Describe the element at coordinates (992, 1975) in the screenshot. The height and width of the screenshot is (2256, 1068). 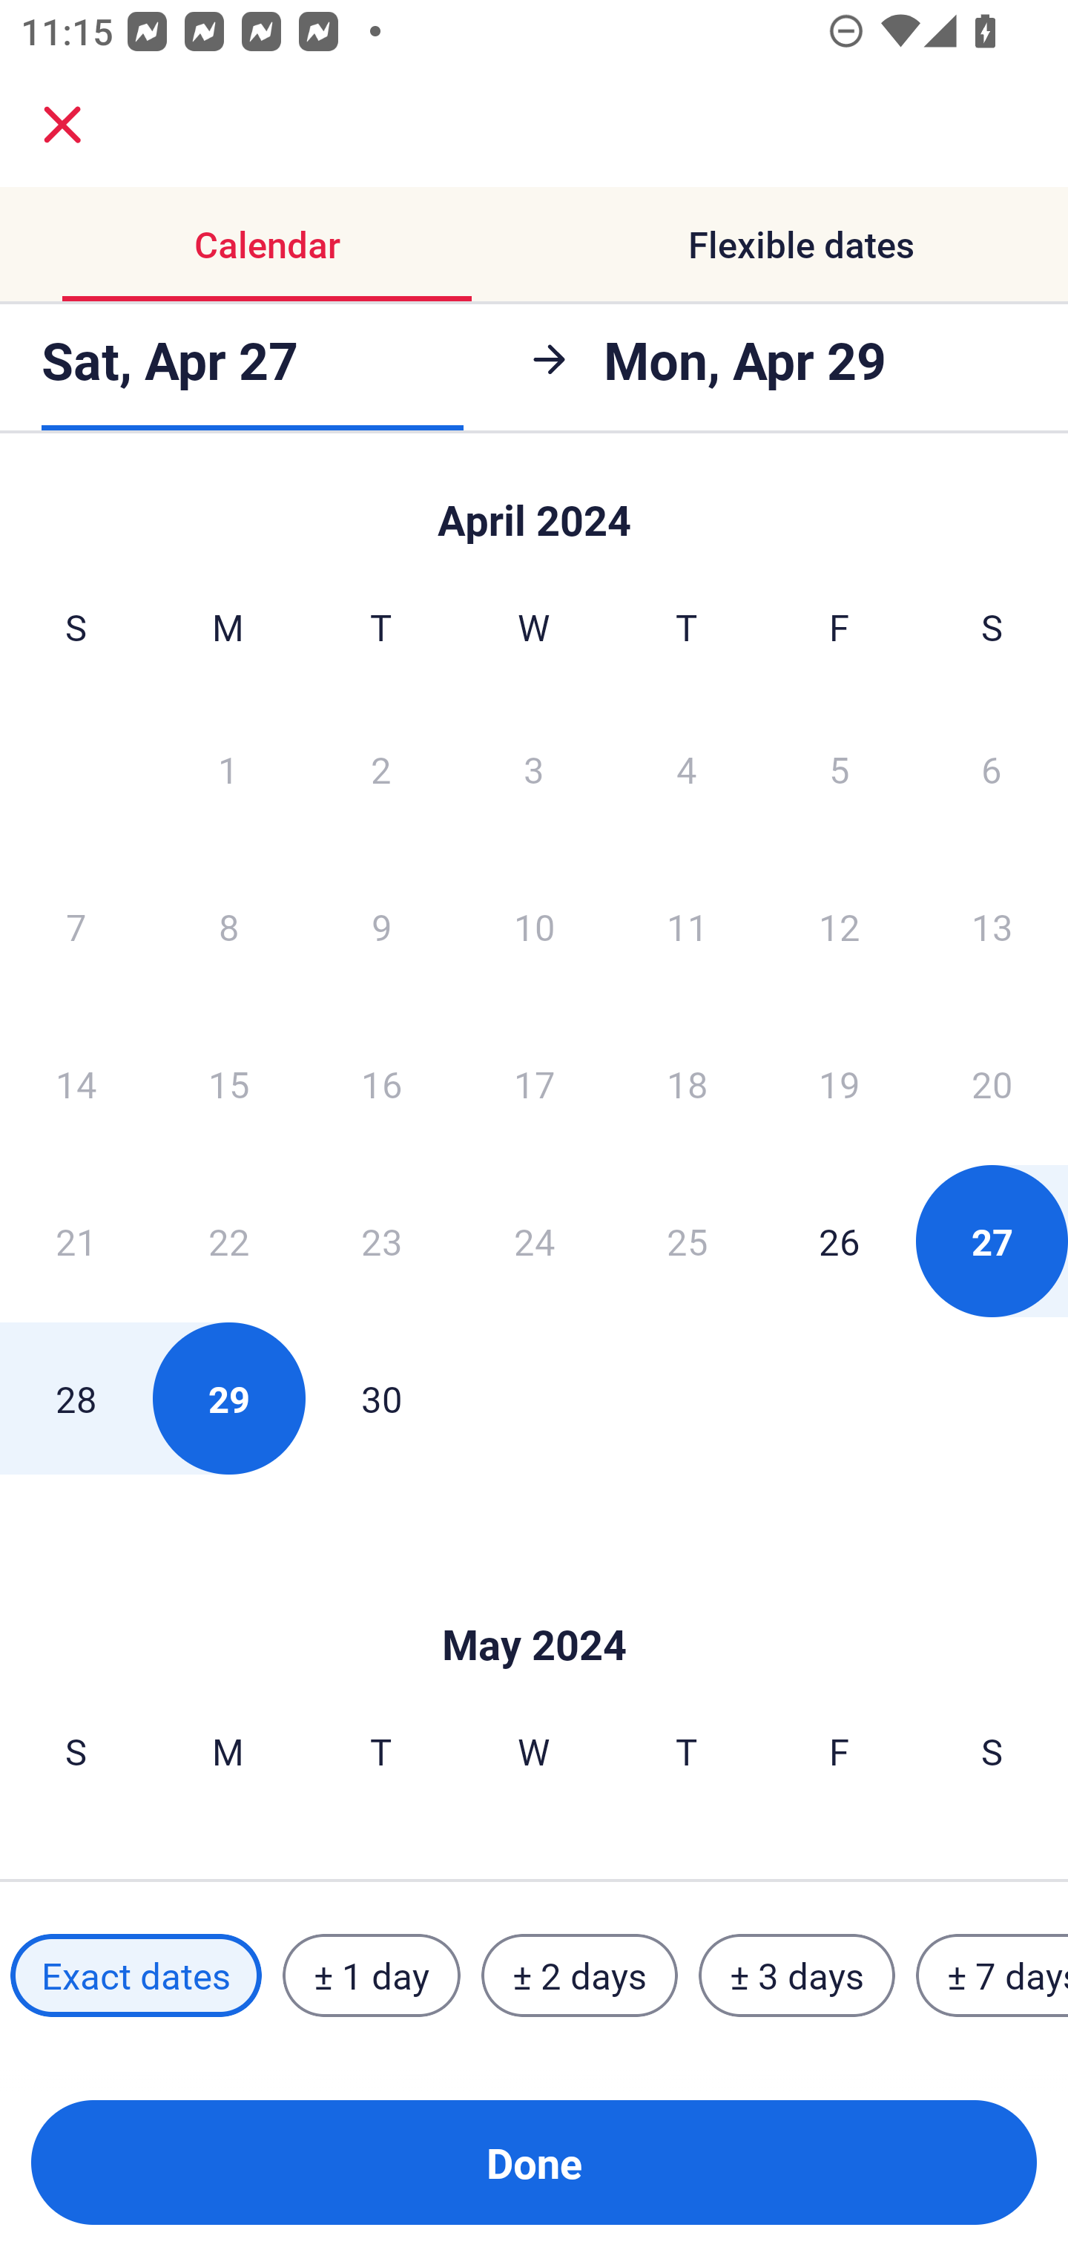
I see `± 7 days` at that location.